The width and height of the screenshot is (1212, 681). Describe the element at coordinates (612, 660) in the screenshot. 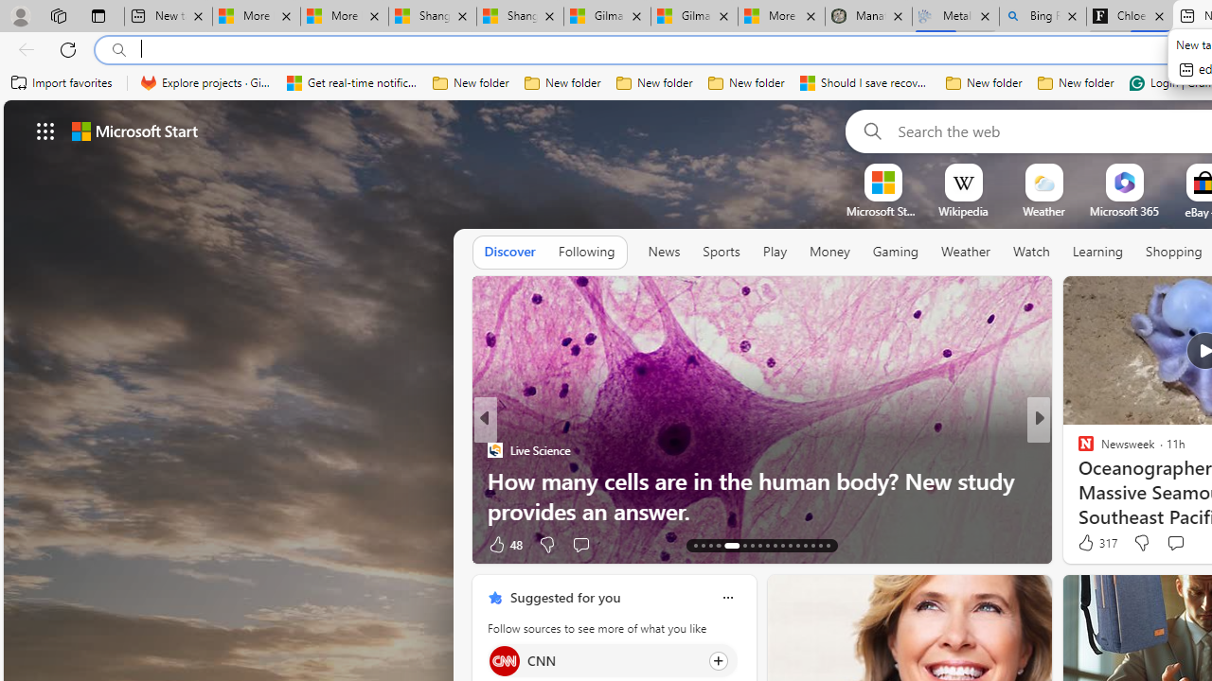

I see `Click to follow source CNN` at that location.